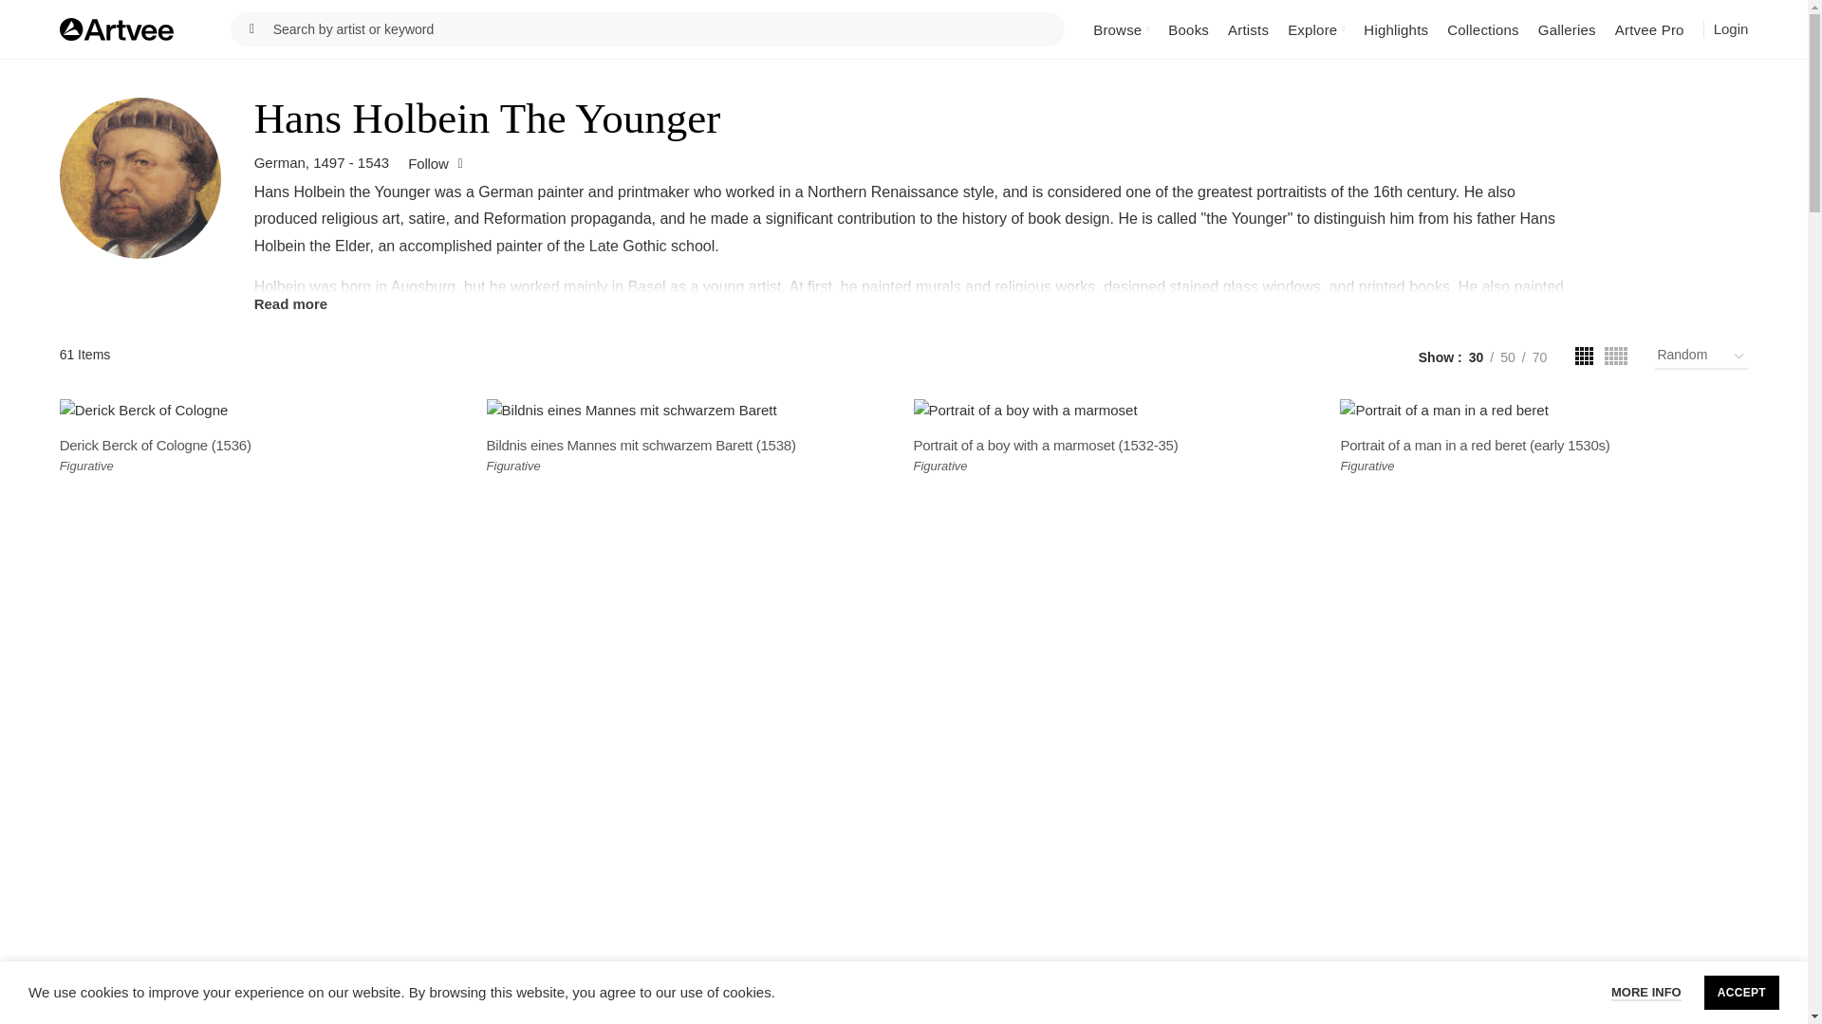  I want to click on Books, so click(1188, 28).